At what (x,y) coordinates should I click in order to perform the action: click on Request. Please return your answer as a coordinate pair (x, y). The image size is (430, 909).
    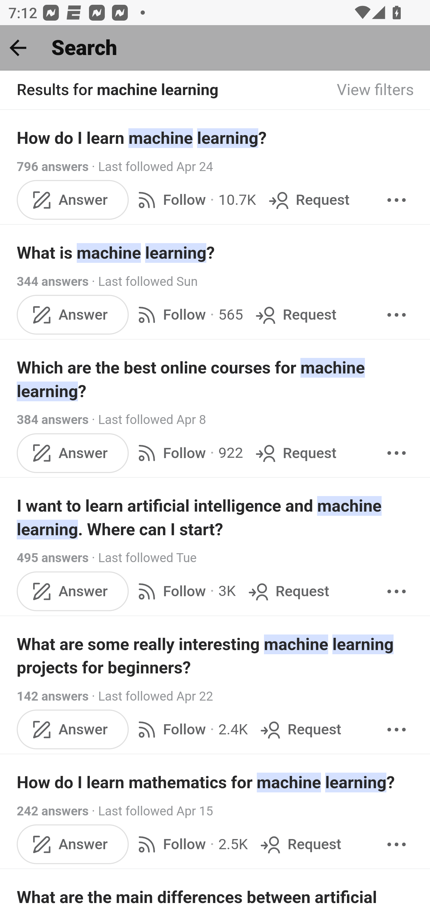
    Looking at the image, I should click on (308, 199).